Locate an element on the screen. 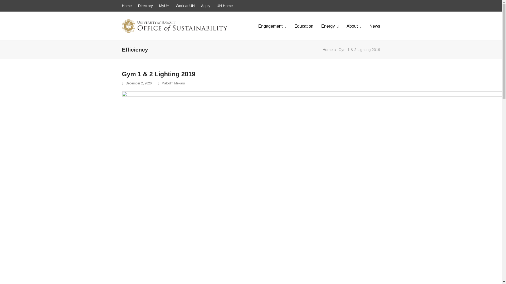 The height and width of the screenshot is (284, 506). MyUH is located at coordinates (164, 6).